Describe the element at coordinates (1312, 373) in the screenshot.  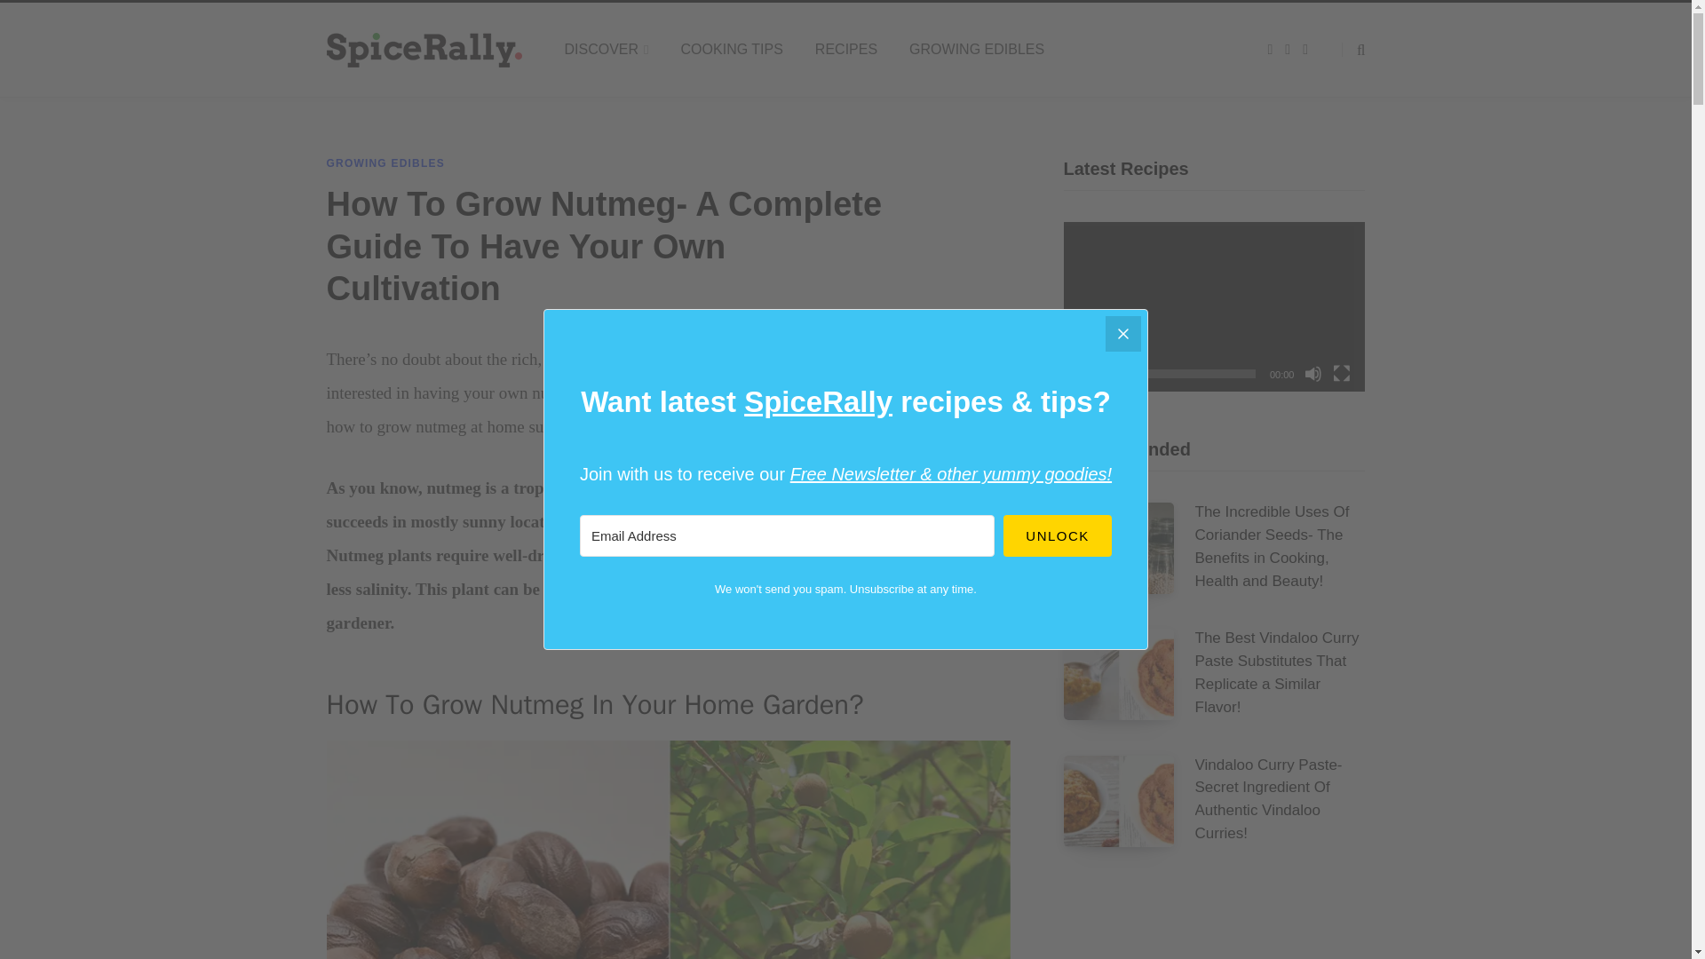
I see `Mute` at that location.